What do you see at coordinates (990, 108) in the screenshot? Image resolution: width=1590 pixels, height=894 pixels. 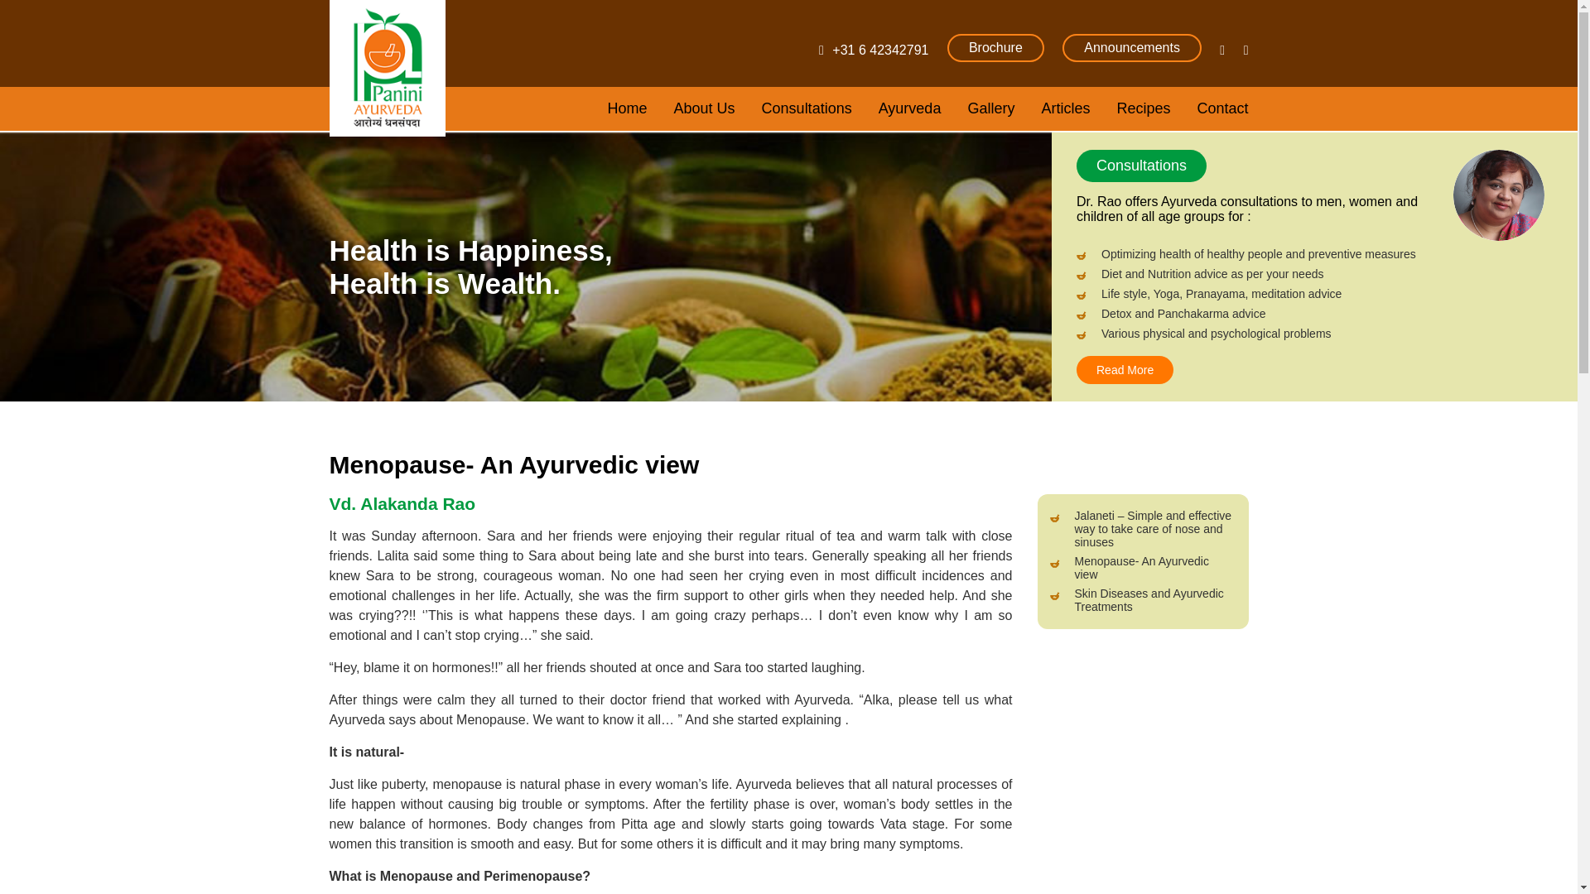 I see `Gallery` at bounding box center [990, 108].